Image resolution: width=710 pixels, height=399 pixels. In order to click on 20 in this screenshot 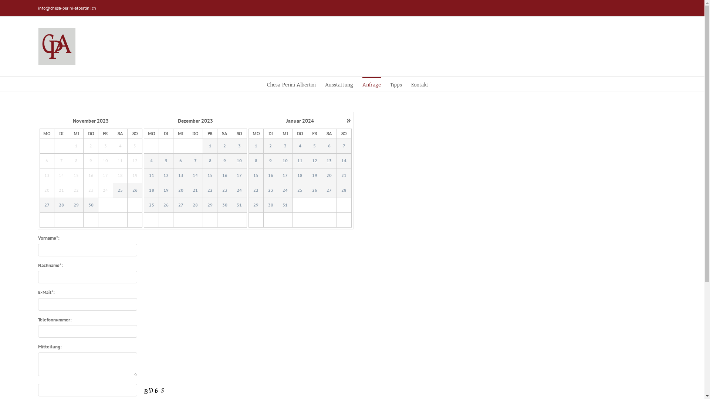, I will do `click(329, 176)`.